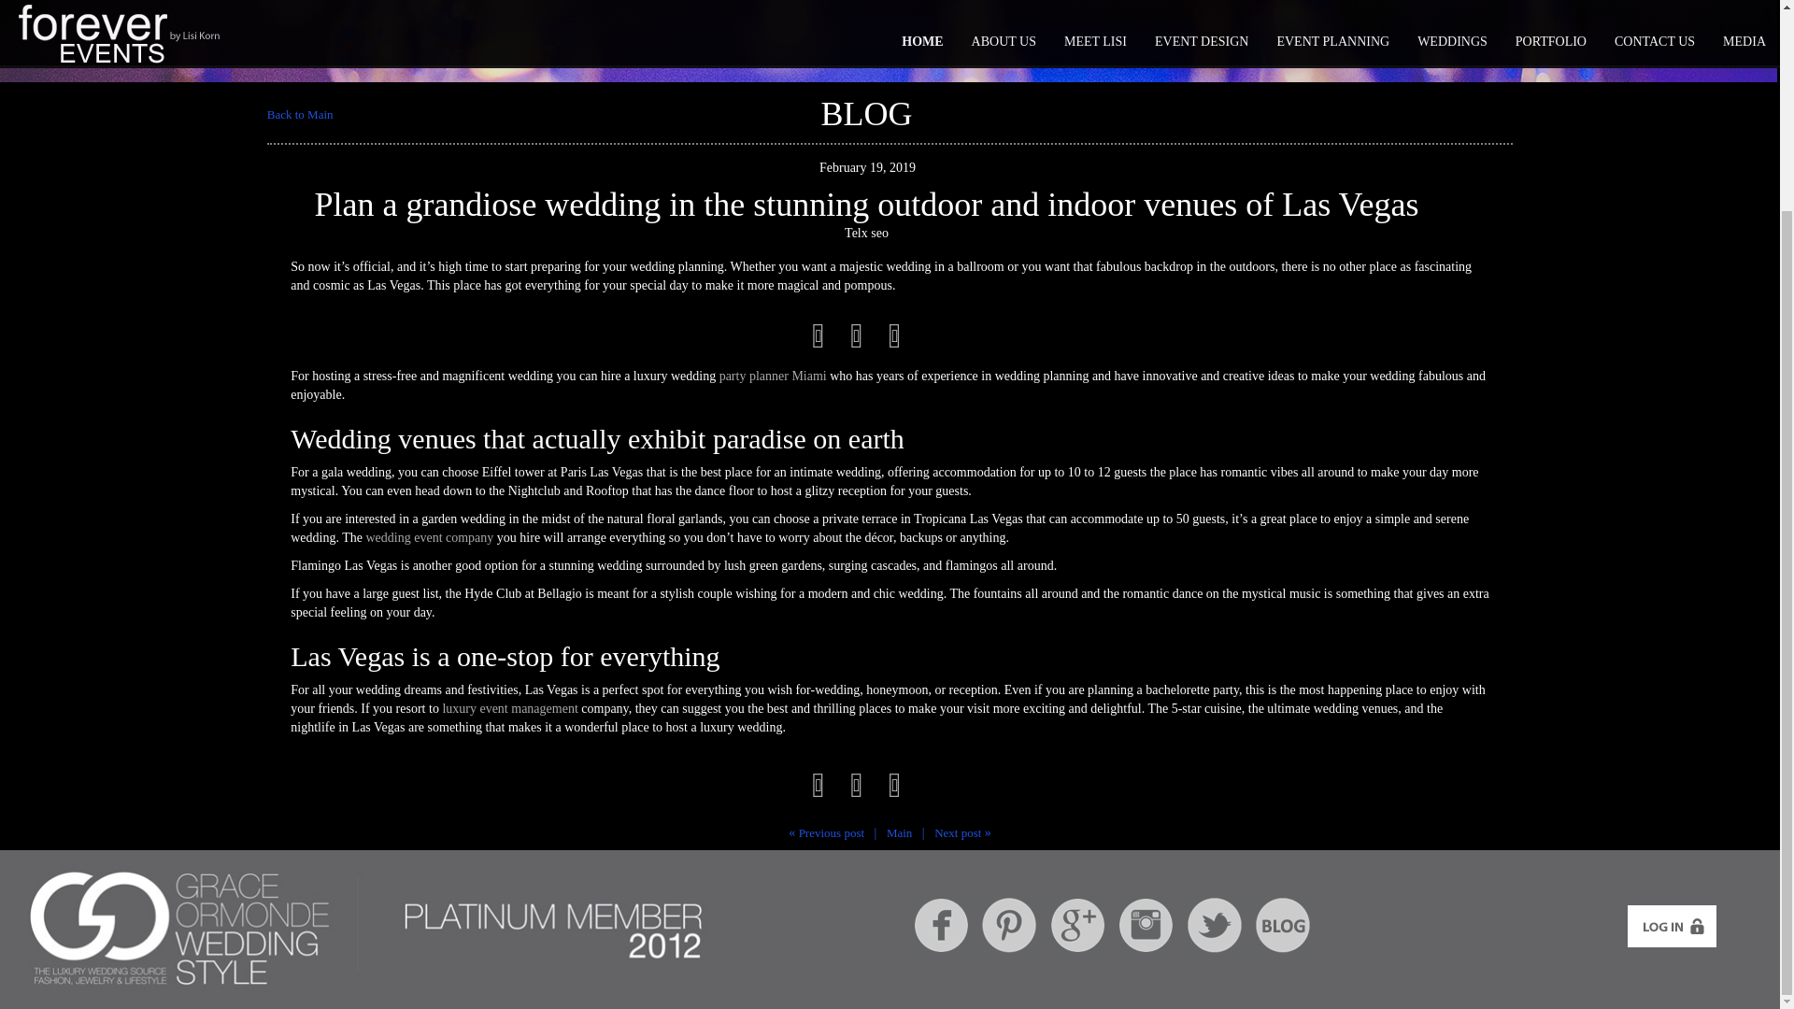 The height and width of the screenshot is (1009, 1794). What do you see at coordinates (773, 376) in the screenshot?
I see `party planner Miami` at bounding box center [773, 376].